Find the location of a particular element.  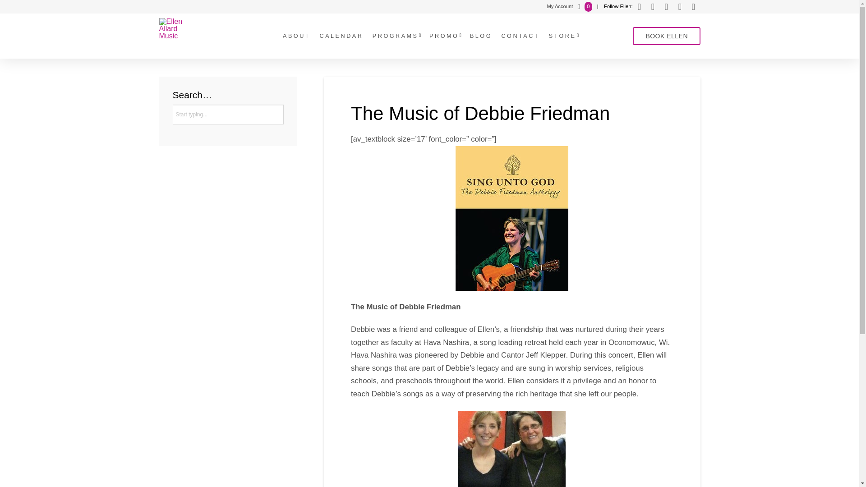

PROGRAMS is located at coordinates (396, 36).